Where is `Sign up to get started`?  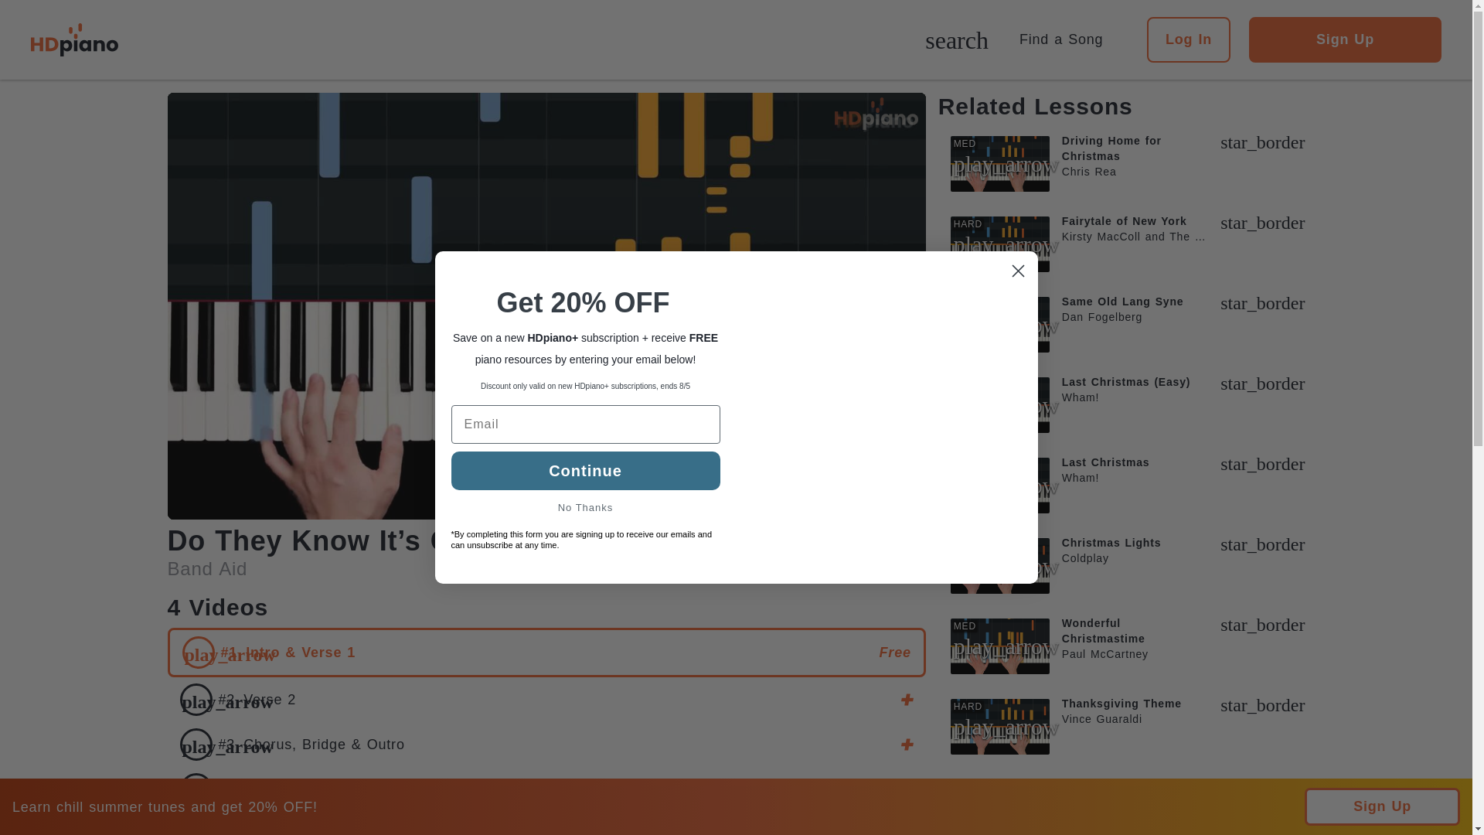
Sign up to get started is located at coordinates (546, 789).